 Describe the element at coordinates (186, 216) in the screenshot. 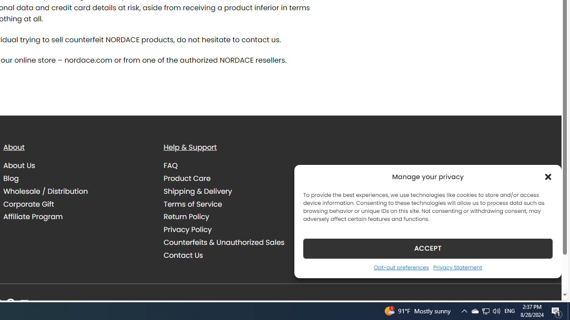

I see `Return Policy` at that location.